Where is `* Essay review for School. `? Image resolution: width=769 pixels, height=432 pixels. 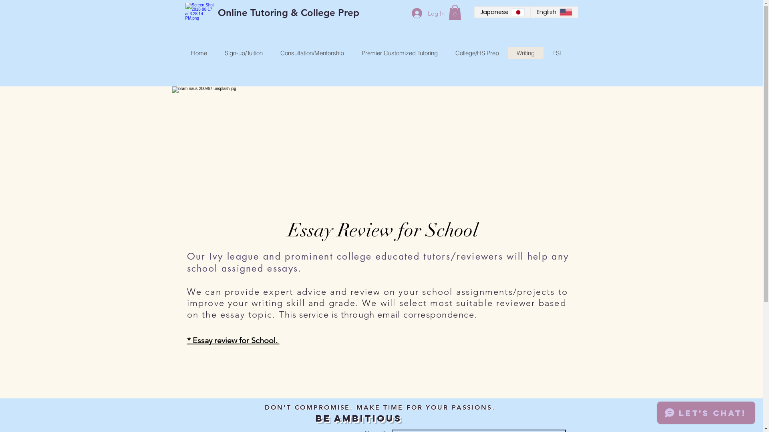
* Essay review for School.  is located at coordinates (233, 340).